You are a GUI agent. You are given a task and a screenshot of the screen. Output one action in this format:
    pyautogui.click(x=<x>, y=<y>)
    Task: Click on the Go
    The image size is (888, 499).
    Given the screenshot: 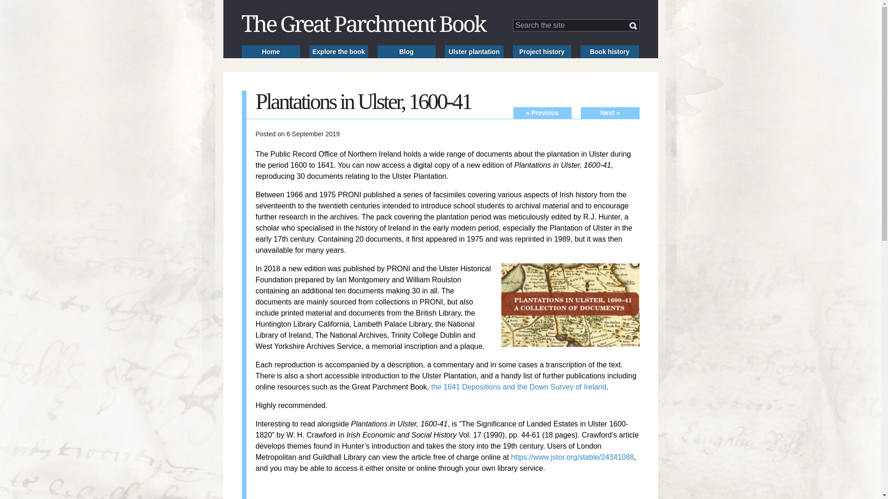 What is the action you would take?
    pyautogui.click(x=633, y=26)
    